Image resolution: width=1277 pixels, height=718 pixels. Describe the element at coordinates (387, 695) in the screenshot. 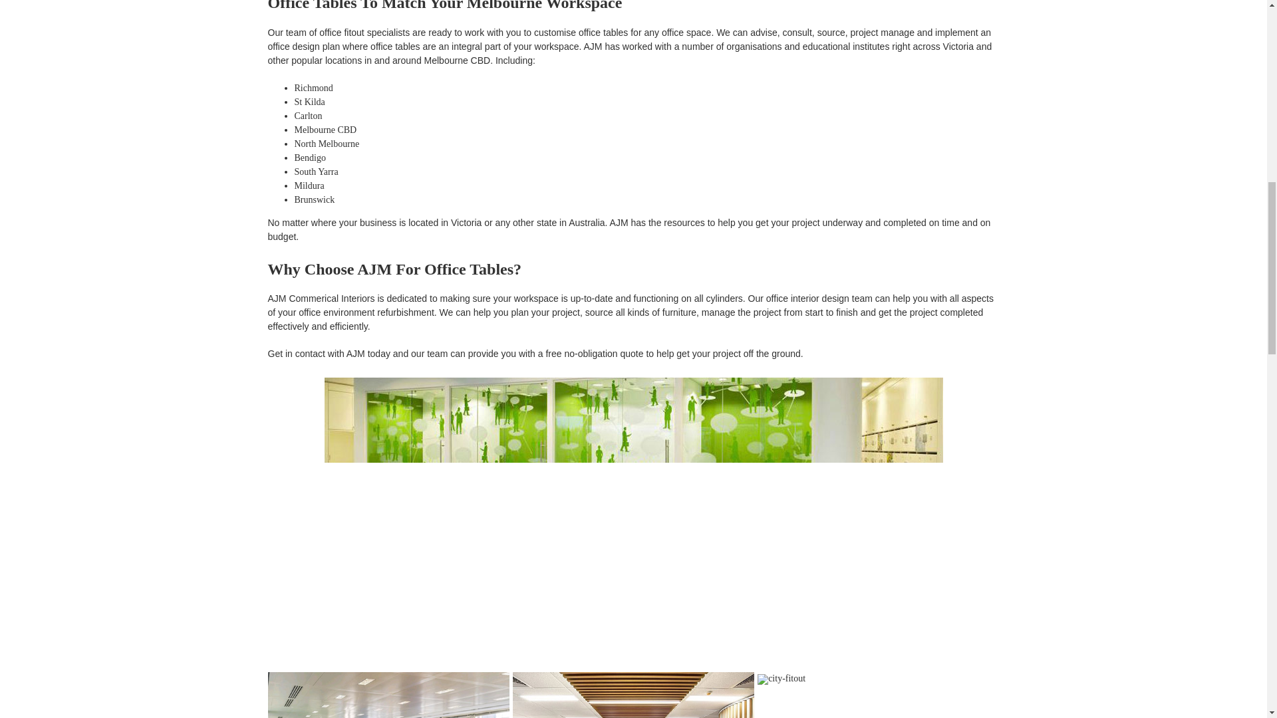

I see `city-fitout-1` at that location.